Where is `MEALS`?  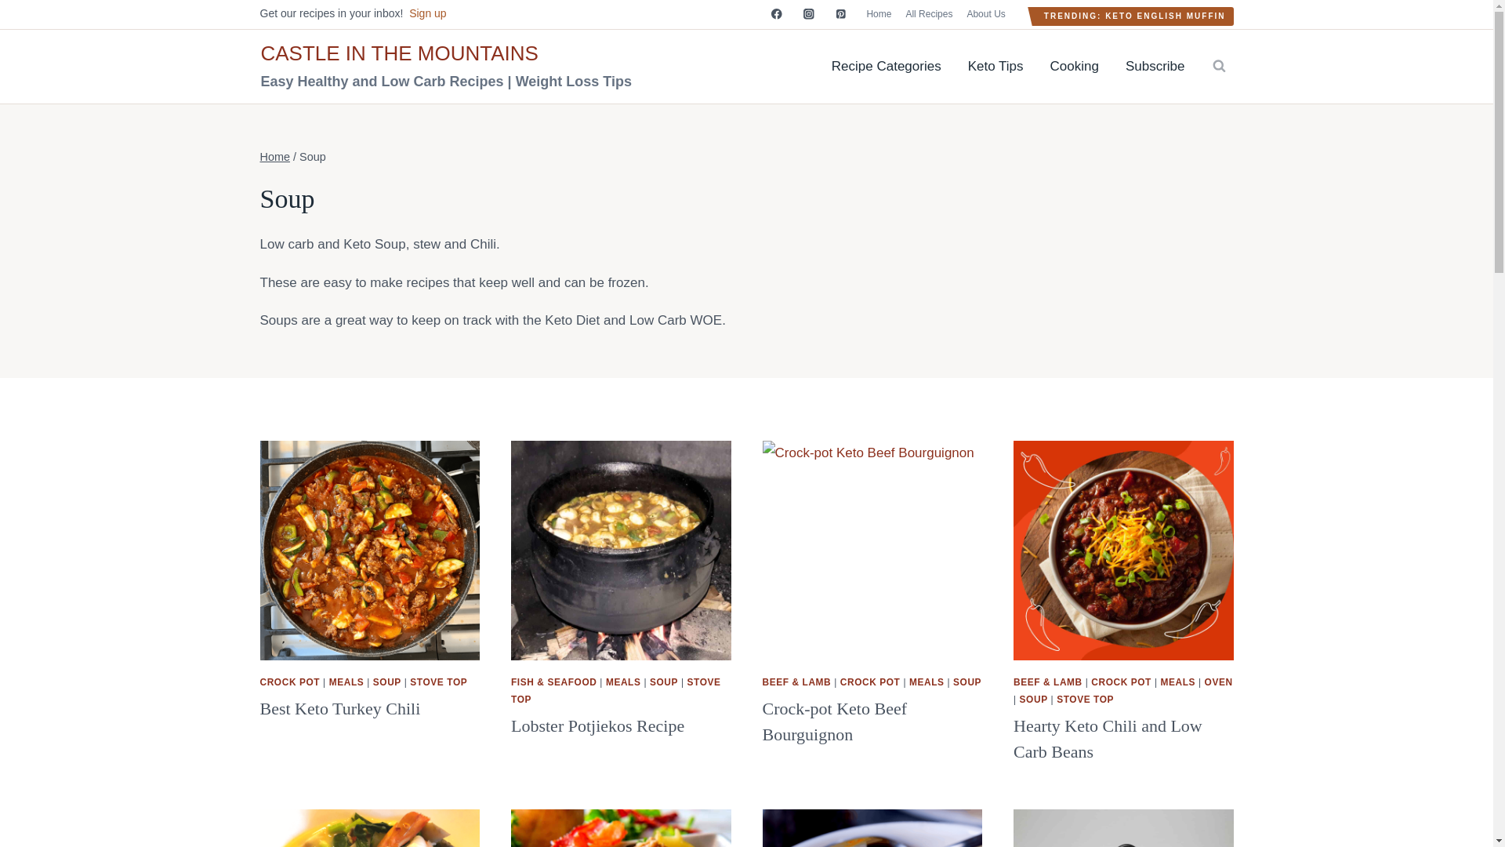 MEALS is located at coordinates (927, 682).